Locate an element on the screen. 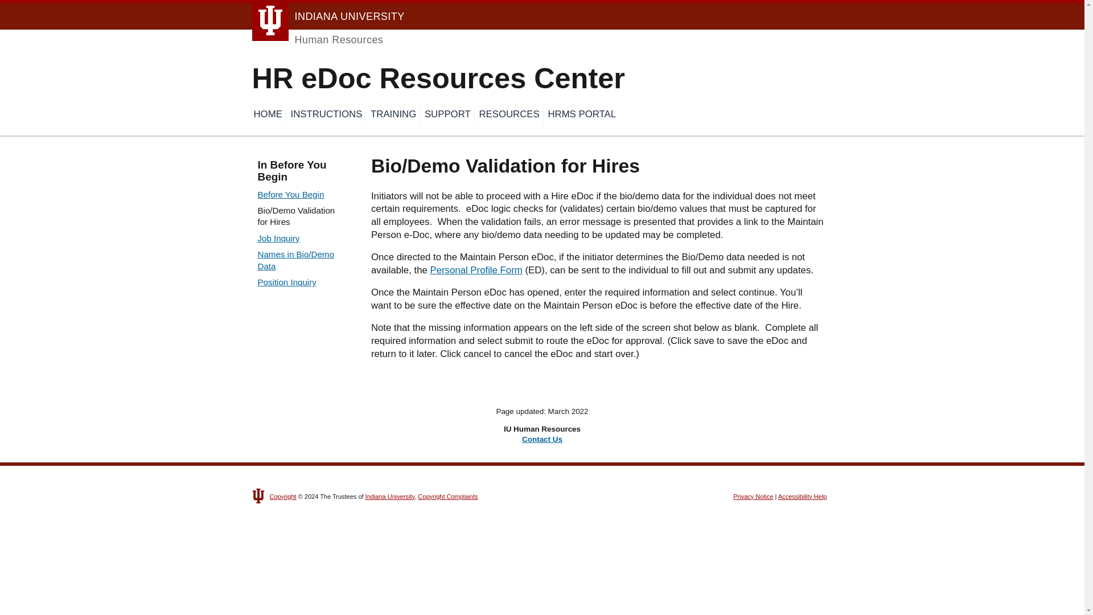 The image size is (1093, 615). Job Inquiry is located at coordinates (278, 238).